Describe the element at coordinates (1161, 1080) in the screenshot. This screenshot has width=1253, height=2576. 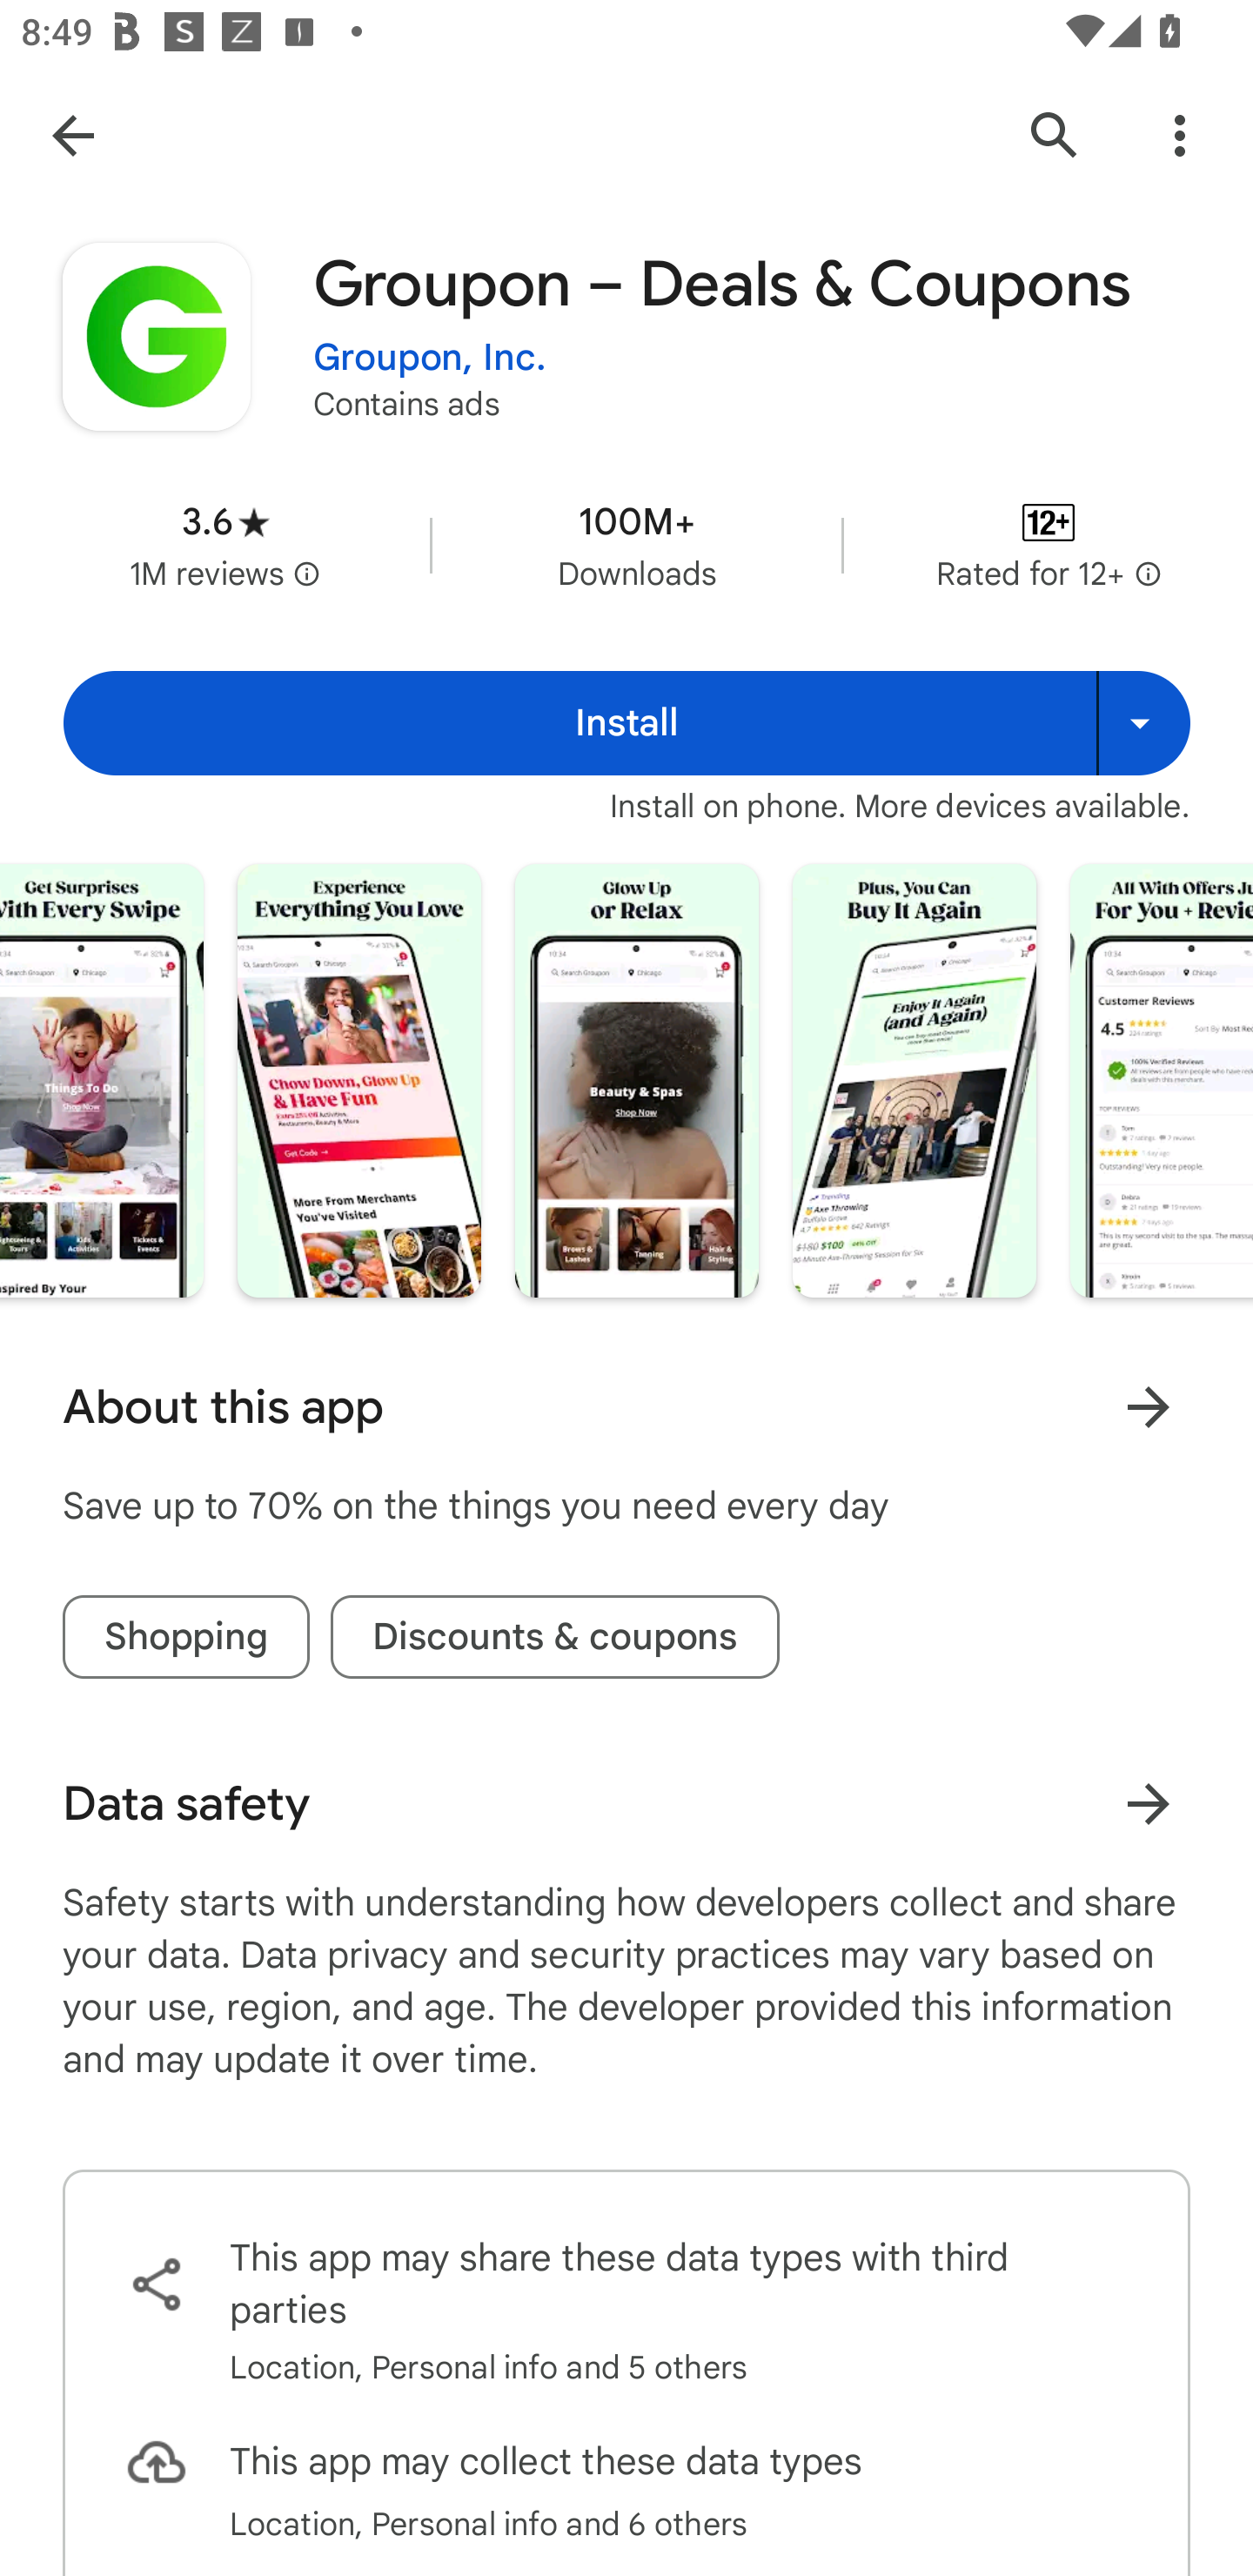
I see `Screenshot "8" of "8"` at that location.